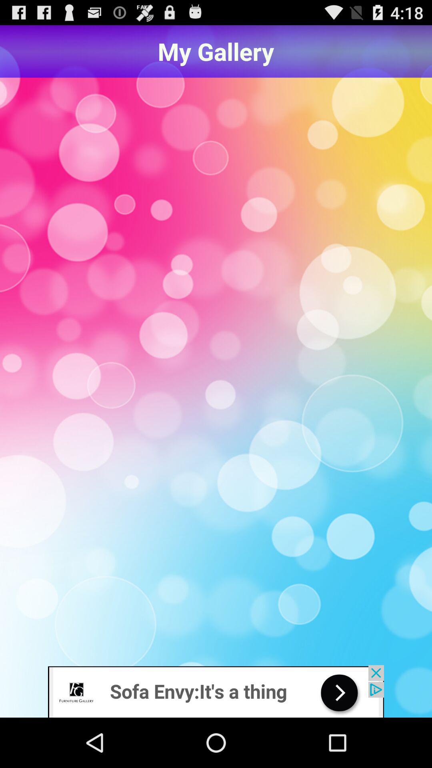 Image resolution: width=432 pixels, height=768 pixels. I want to click on expand gallery, so click(216, 372).